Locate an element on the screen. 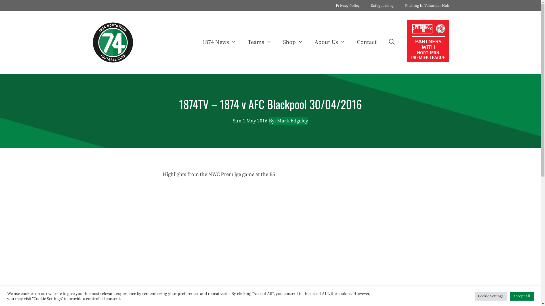  1st Team is located at coordinates (178, 301).